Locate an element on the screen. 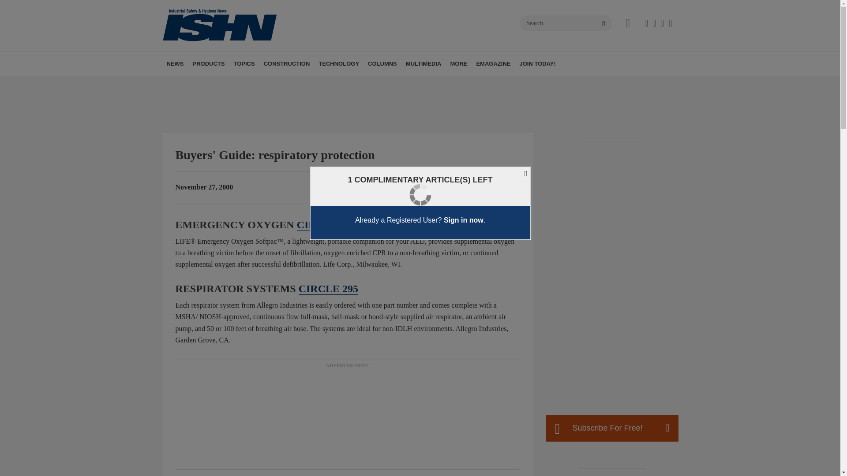 Image resolution: width=847 pixels, height=476 pixels. EDITORIAL COMMENTS is located at coordinates (428, 83).